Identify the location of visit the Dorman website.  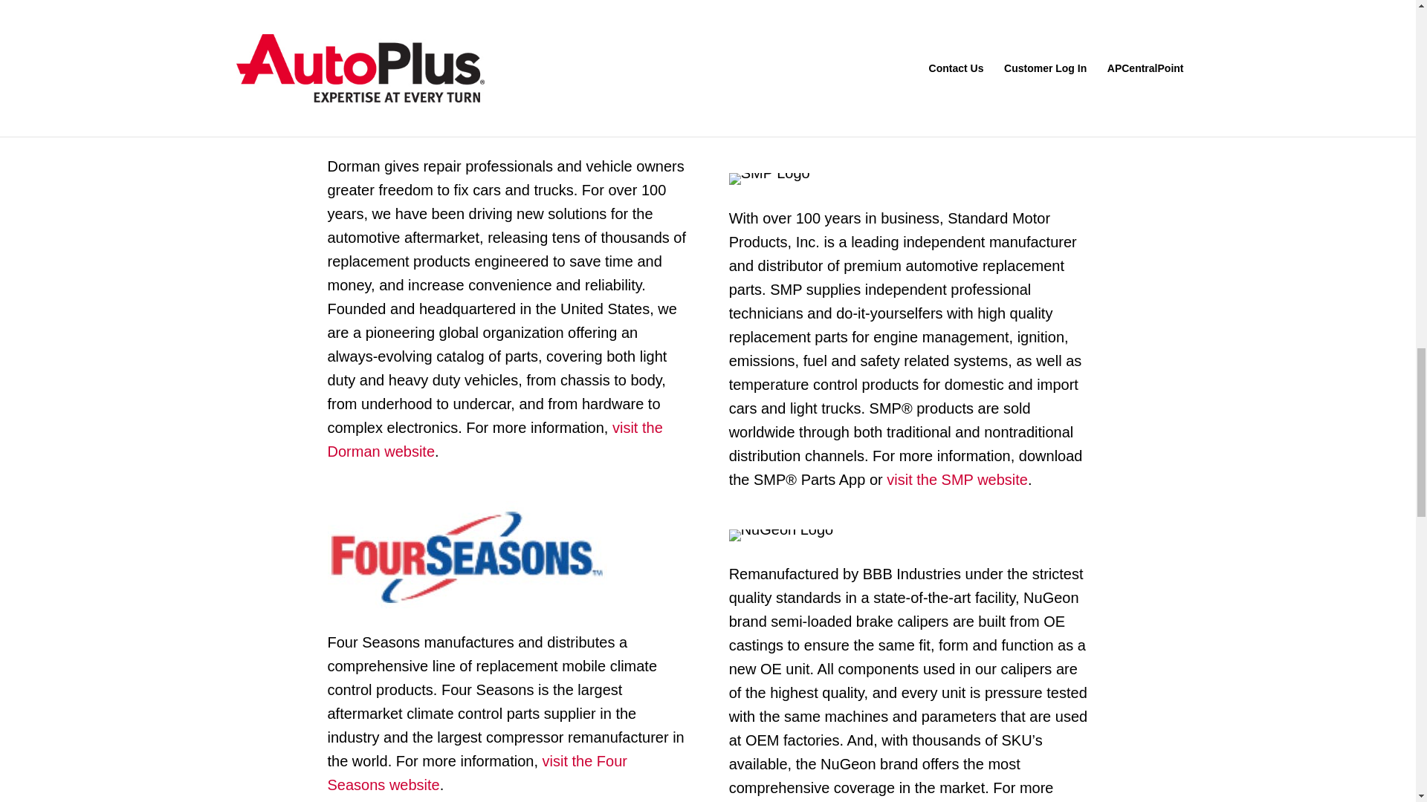
(494, 439).